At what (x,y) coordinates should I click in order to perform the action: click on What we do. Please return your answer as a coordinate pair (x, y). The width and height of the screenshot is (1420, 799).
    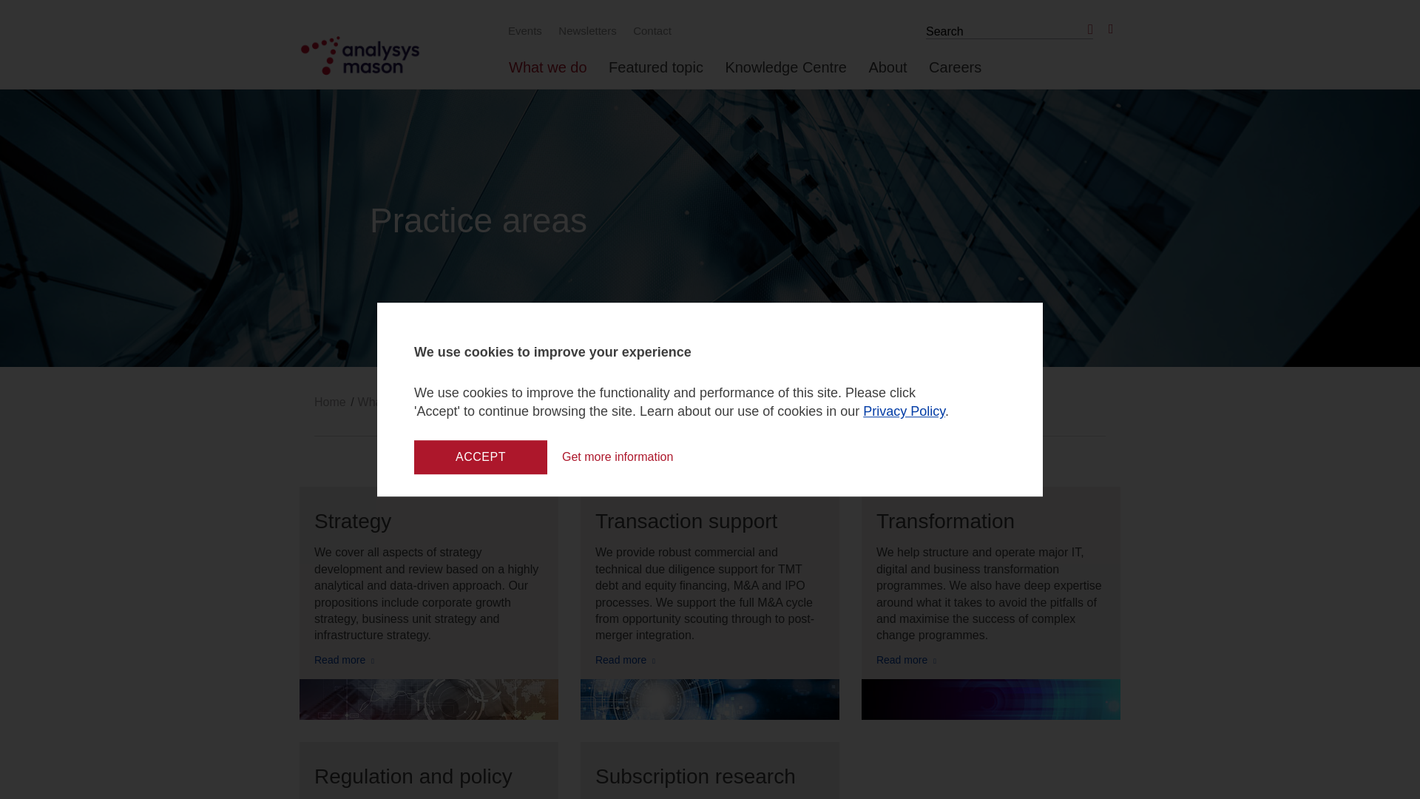
    Looking at the image, I should click on (547, 73).